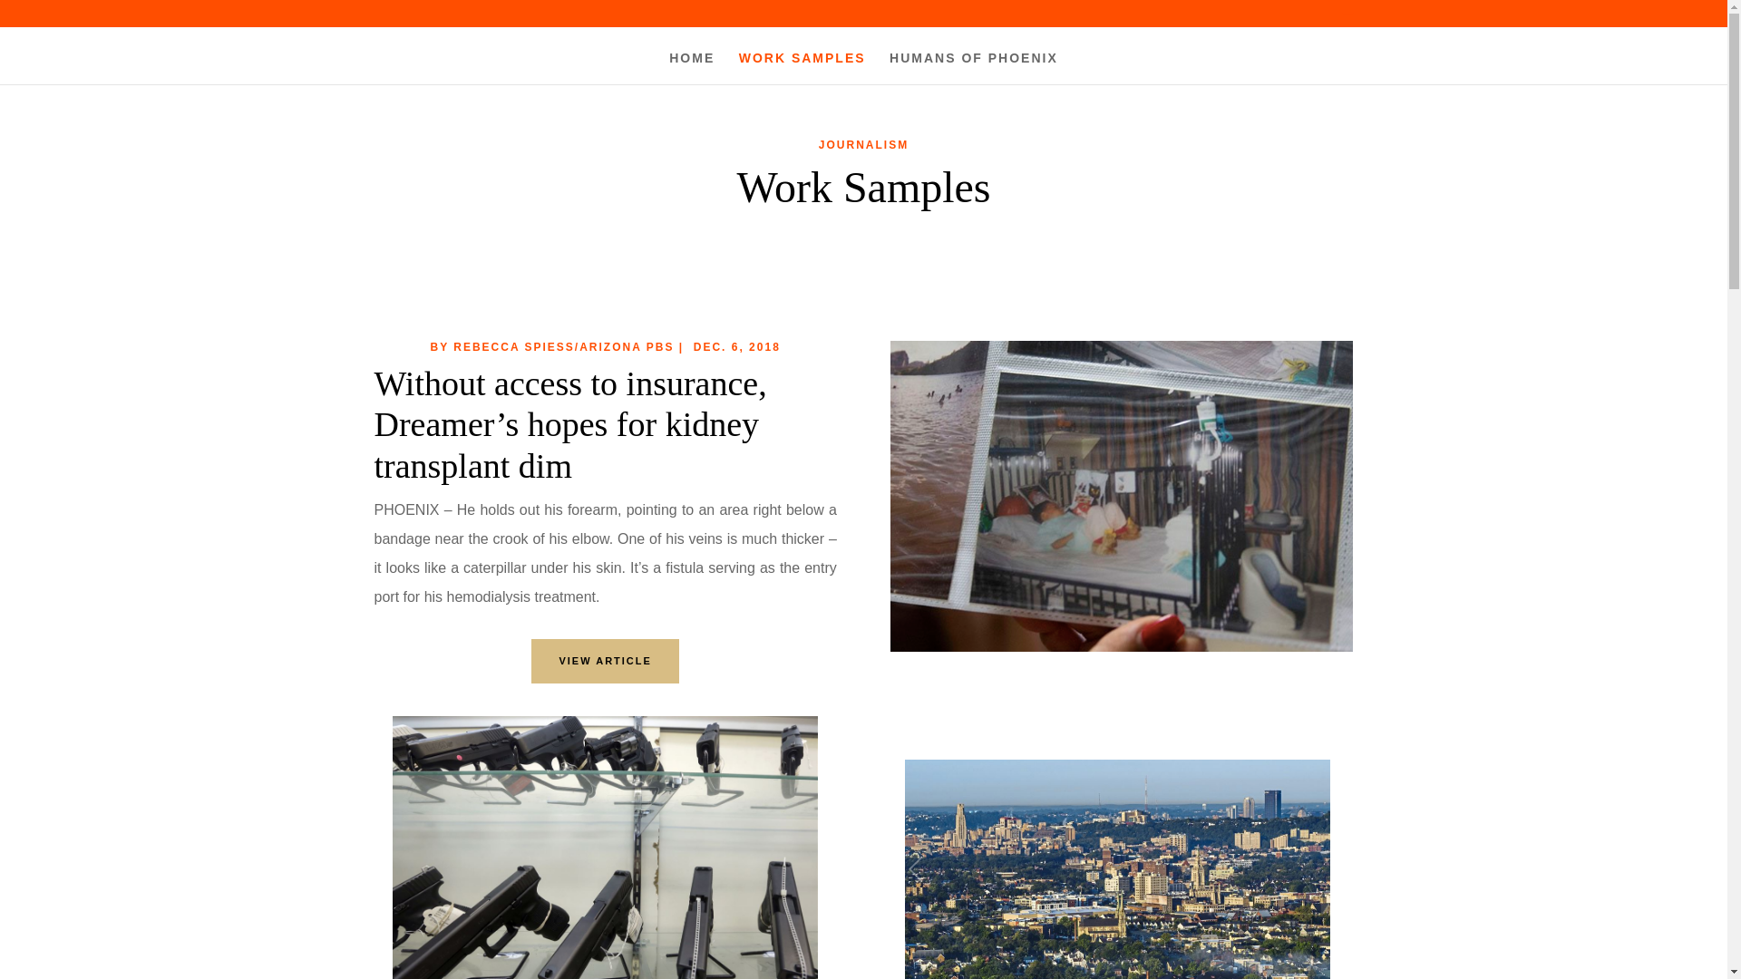 The width and height of the screenshot is (1741, 979). What do you see at coordinates (604, 661) in the screenshot?
I see `VIEW ARTICLE` at bounding box center [604, 661].